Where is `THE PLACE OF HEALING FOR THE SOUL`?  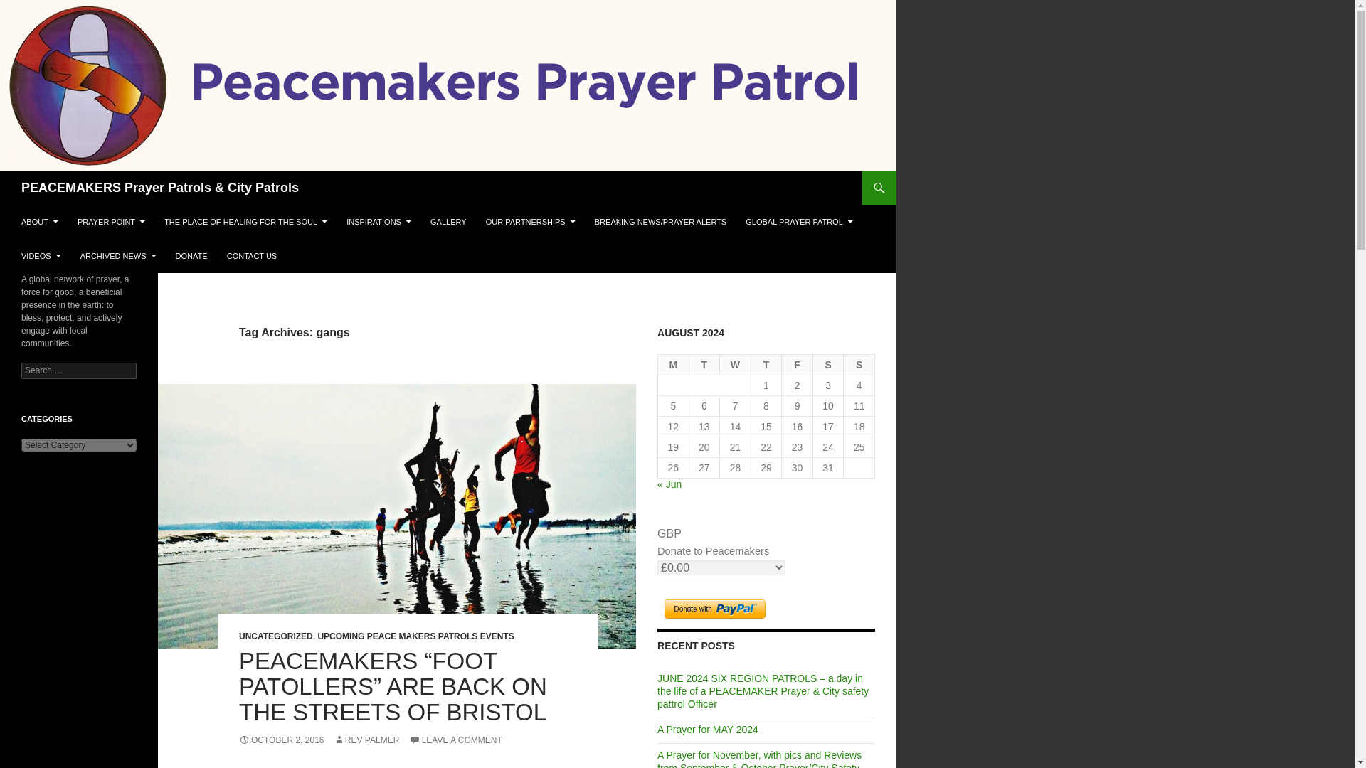 THE PLACE OF HEALING FOR THE SOUL is located at coordinates (245, 222).